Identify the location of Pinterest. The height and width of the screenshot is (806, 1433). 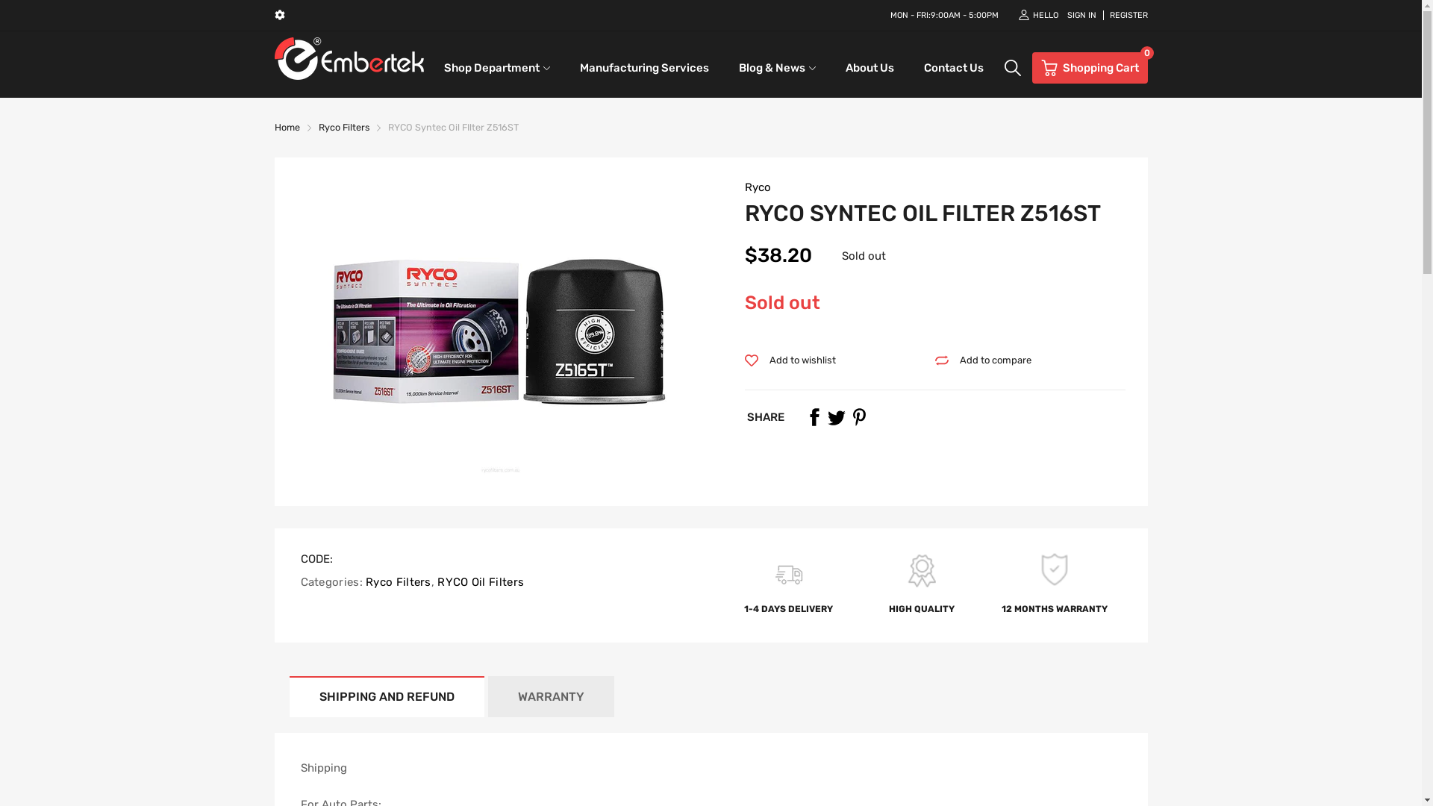
(858, 417).